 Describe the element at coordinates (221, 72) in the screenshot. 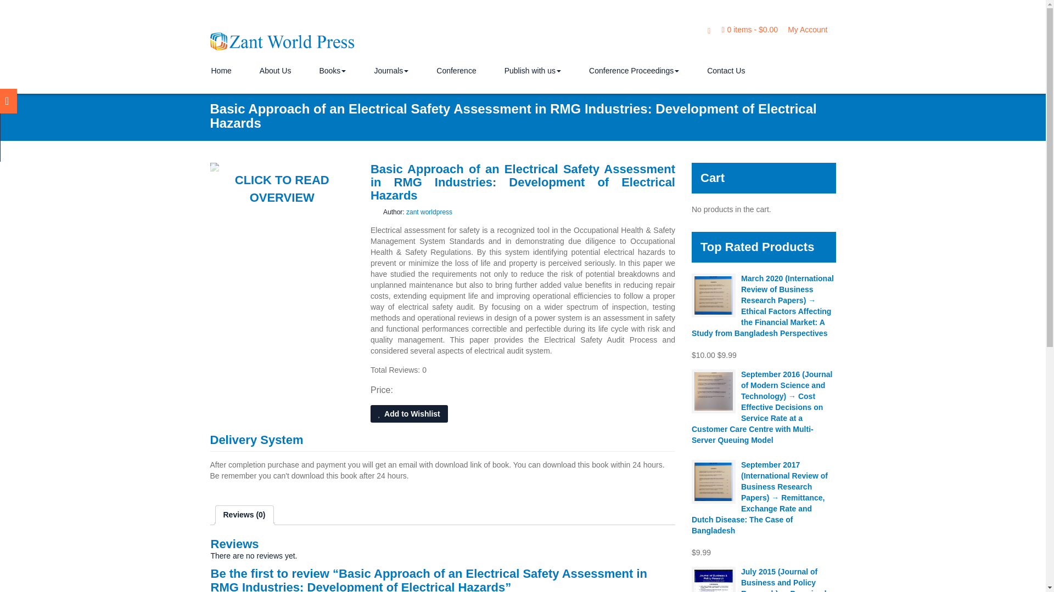

I see `Home` at that location.